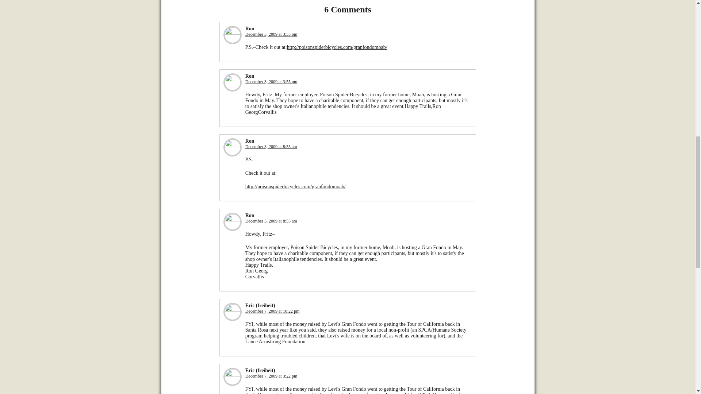  I want to click on December 7, 2009 at 10:22 pm, so click(272, 311).